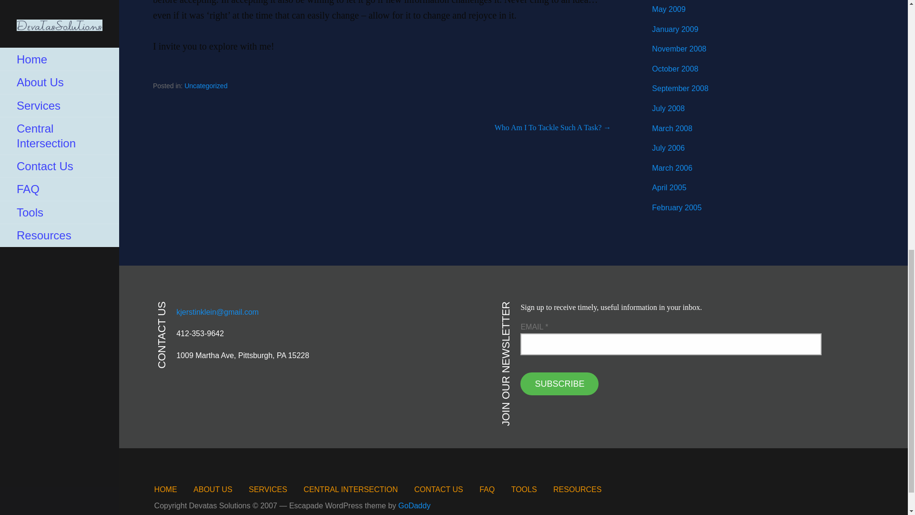  I want to click on Uncategorized, so click(206, 85).